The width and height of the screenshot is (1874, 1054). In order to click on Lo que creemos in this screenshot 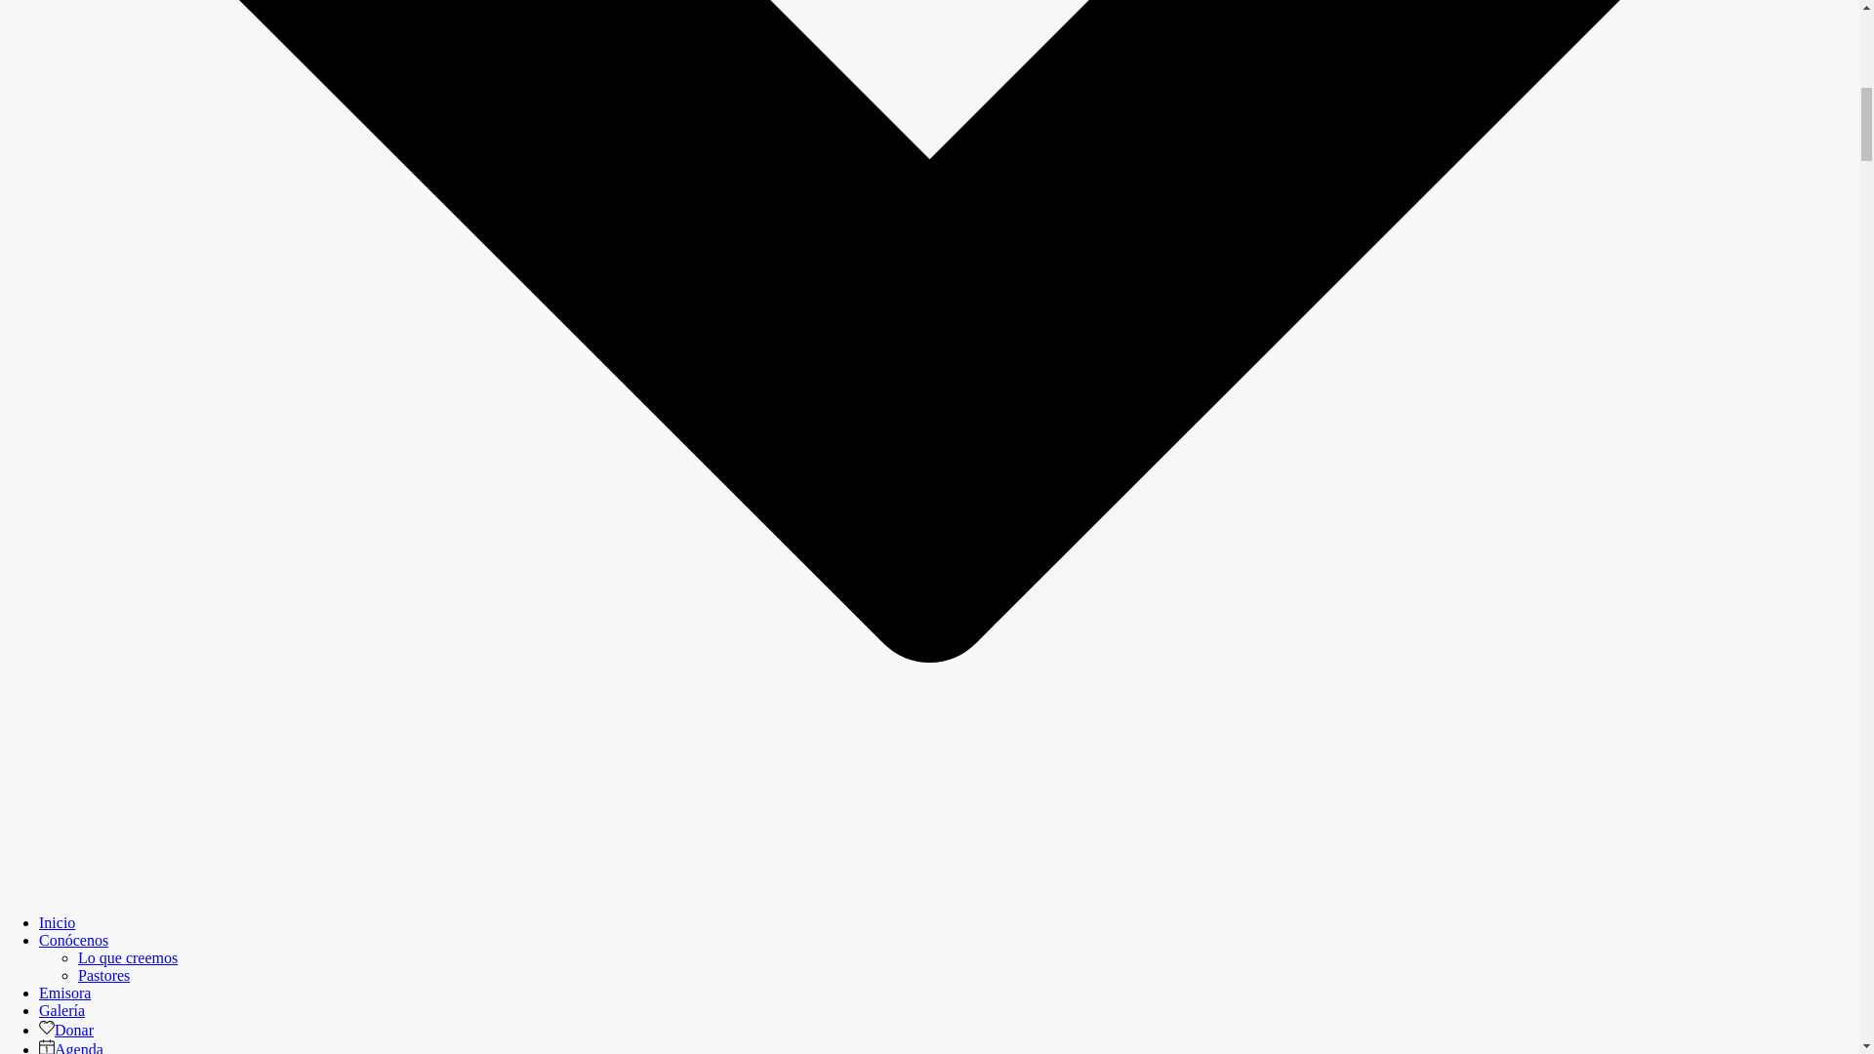, I will do `click(128, 958)`.